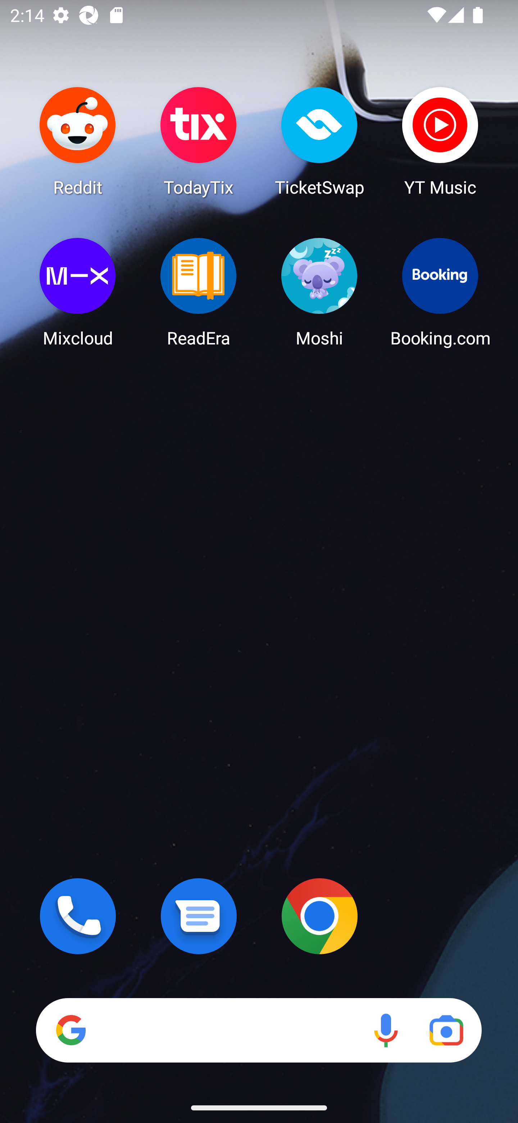 The height and width of the screenshot is (1123, 518). I want to click on Voice search, so click(386, 1030).